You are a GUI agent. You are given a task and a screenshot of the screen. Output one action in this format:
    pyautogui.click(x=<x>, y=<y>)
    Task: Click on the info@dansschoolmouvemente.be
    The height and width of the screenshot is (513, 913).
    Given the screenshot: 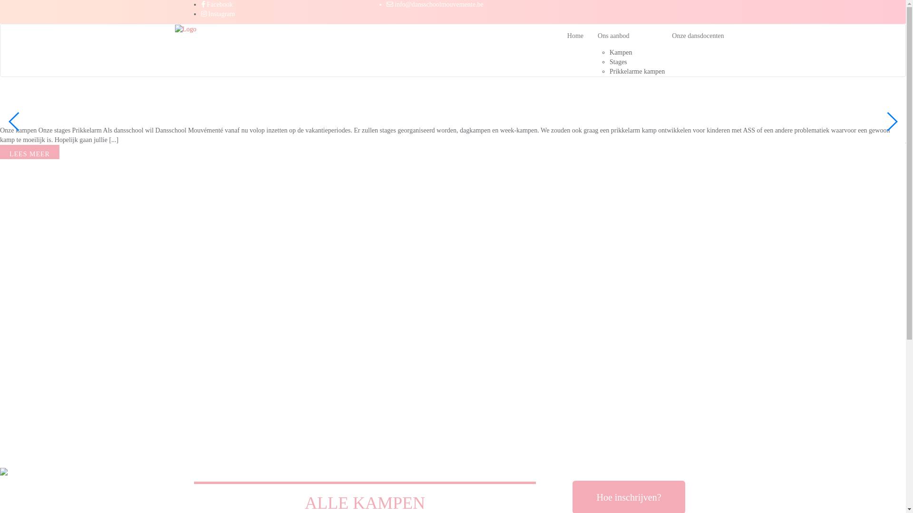 What is the action you would take?
    pyautogui.click(x=435, y=5)
    